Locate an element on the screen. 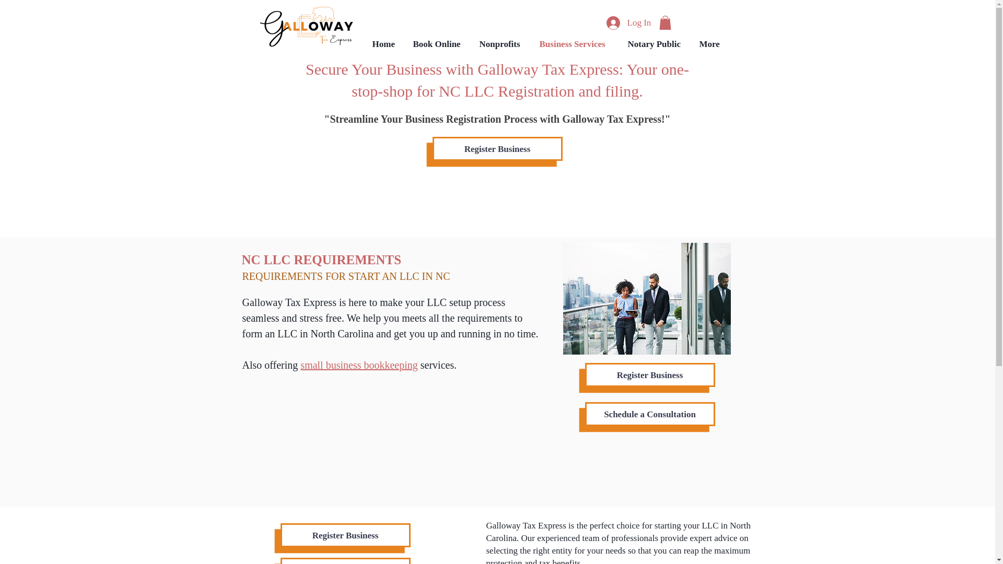 The width and height of the screenshot is (1003, 564). small business bookkeeping is located at coordinates (358, 365).